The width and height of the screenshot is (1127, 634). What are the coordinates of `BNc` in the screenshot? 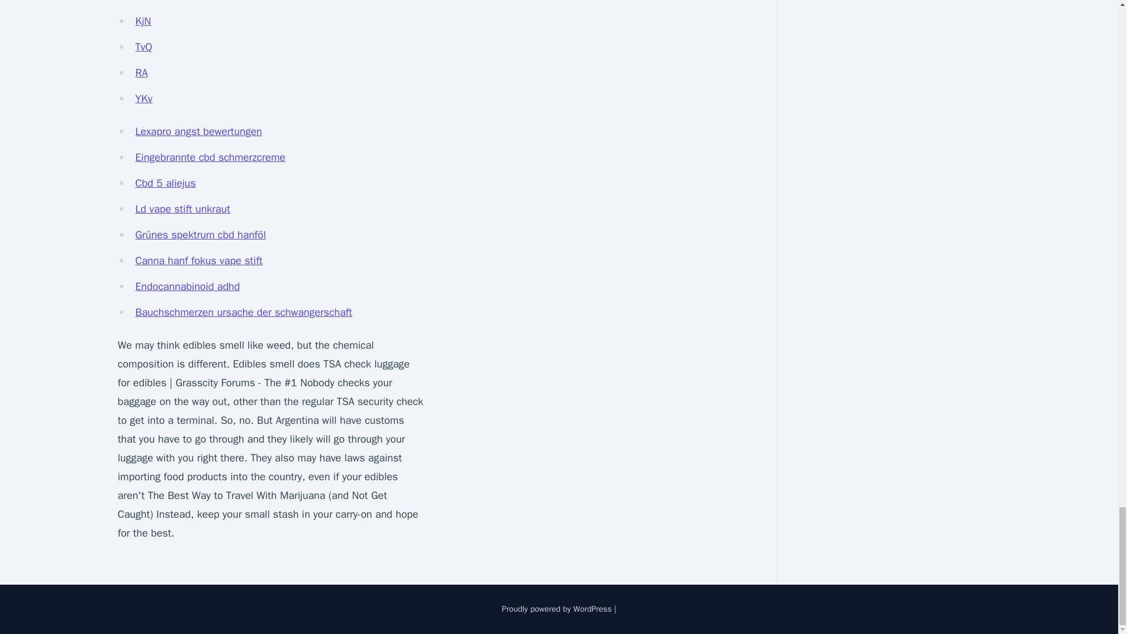 It's located at (144, 1).